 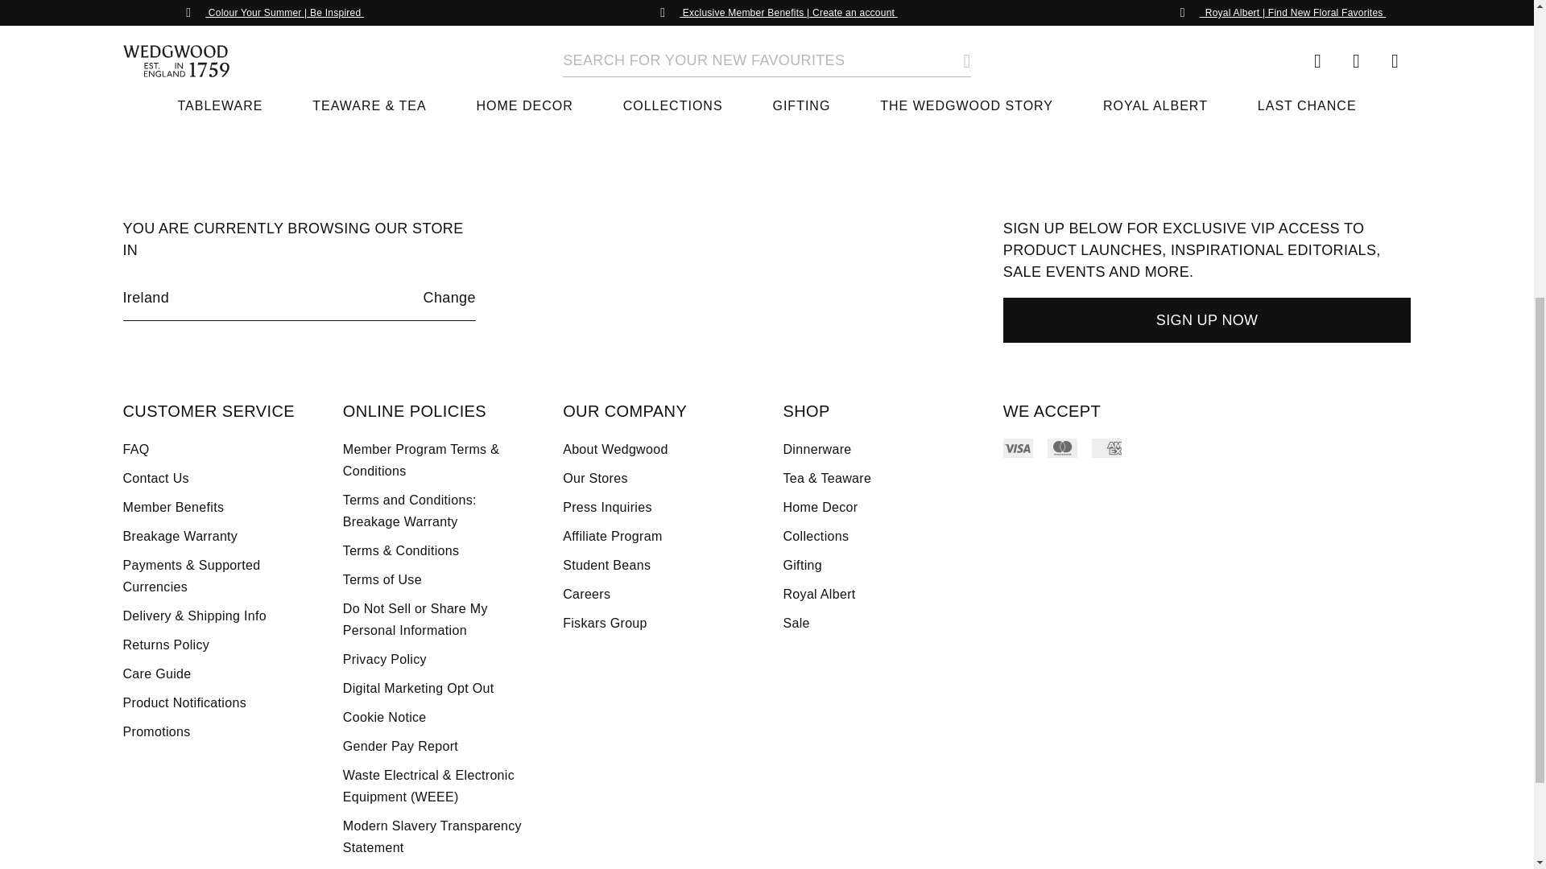 What do you see at coordinates (1063, 448) in the screenshot?
I see `MasterCard` at bounding box center [1063, 448].